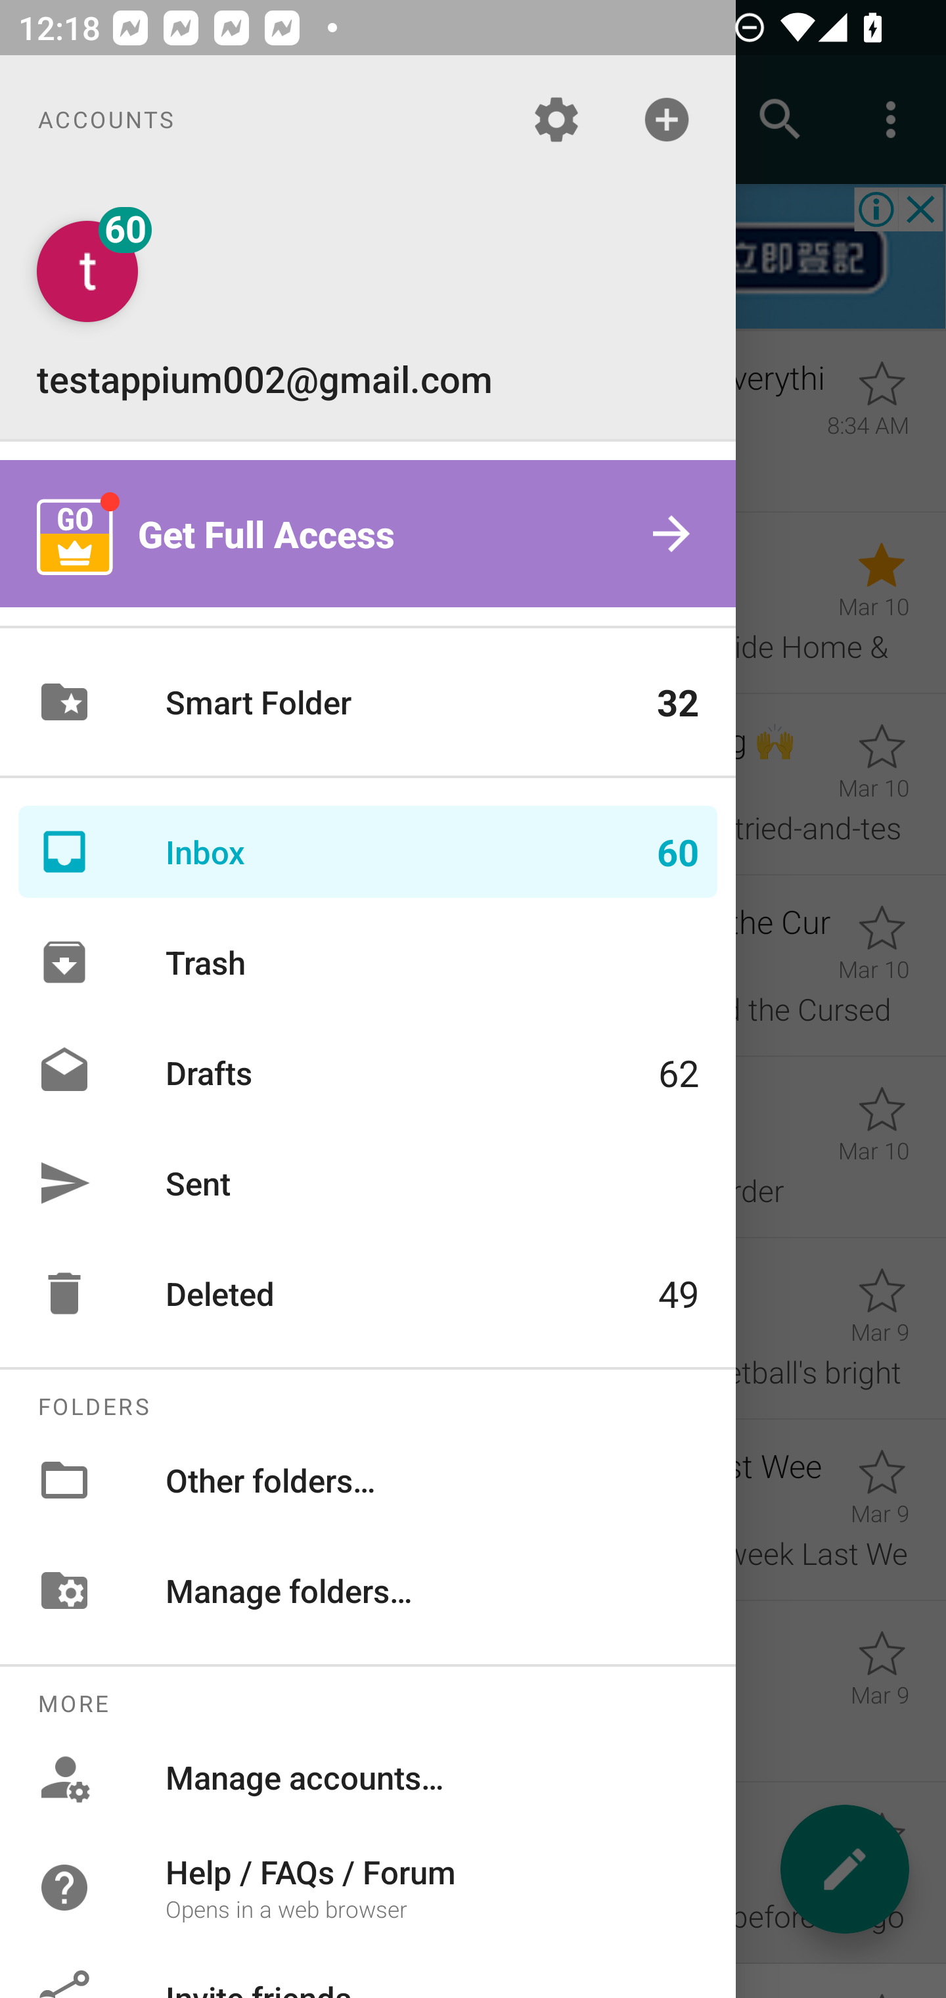 This screenshot has height=1998, width=946. Describe the element at coordinates (368, 312) in the screenshot. I see `testappium002@gmail.com` at that location.